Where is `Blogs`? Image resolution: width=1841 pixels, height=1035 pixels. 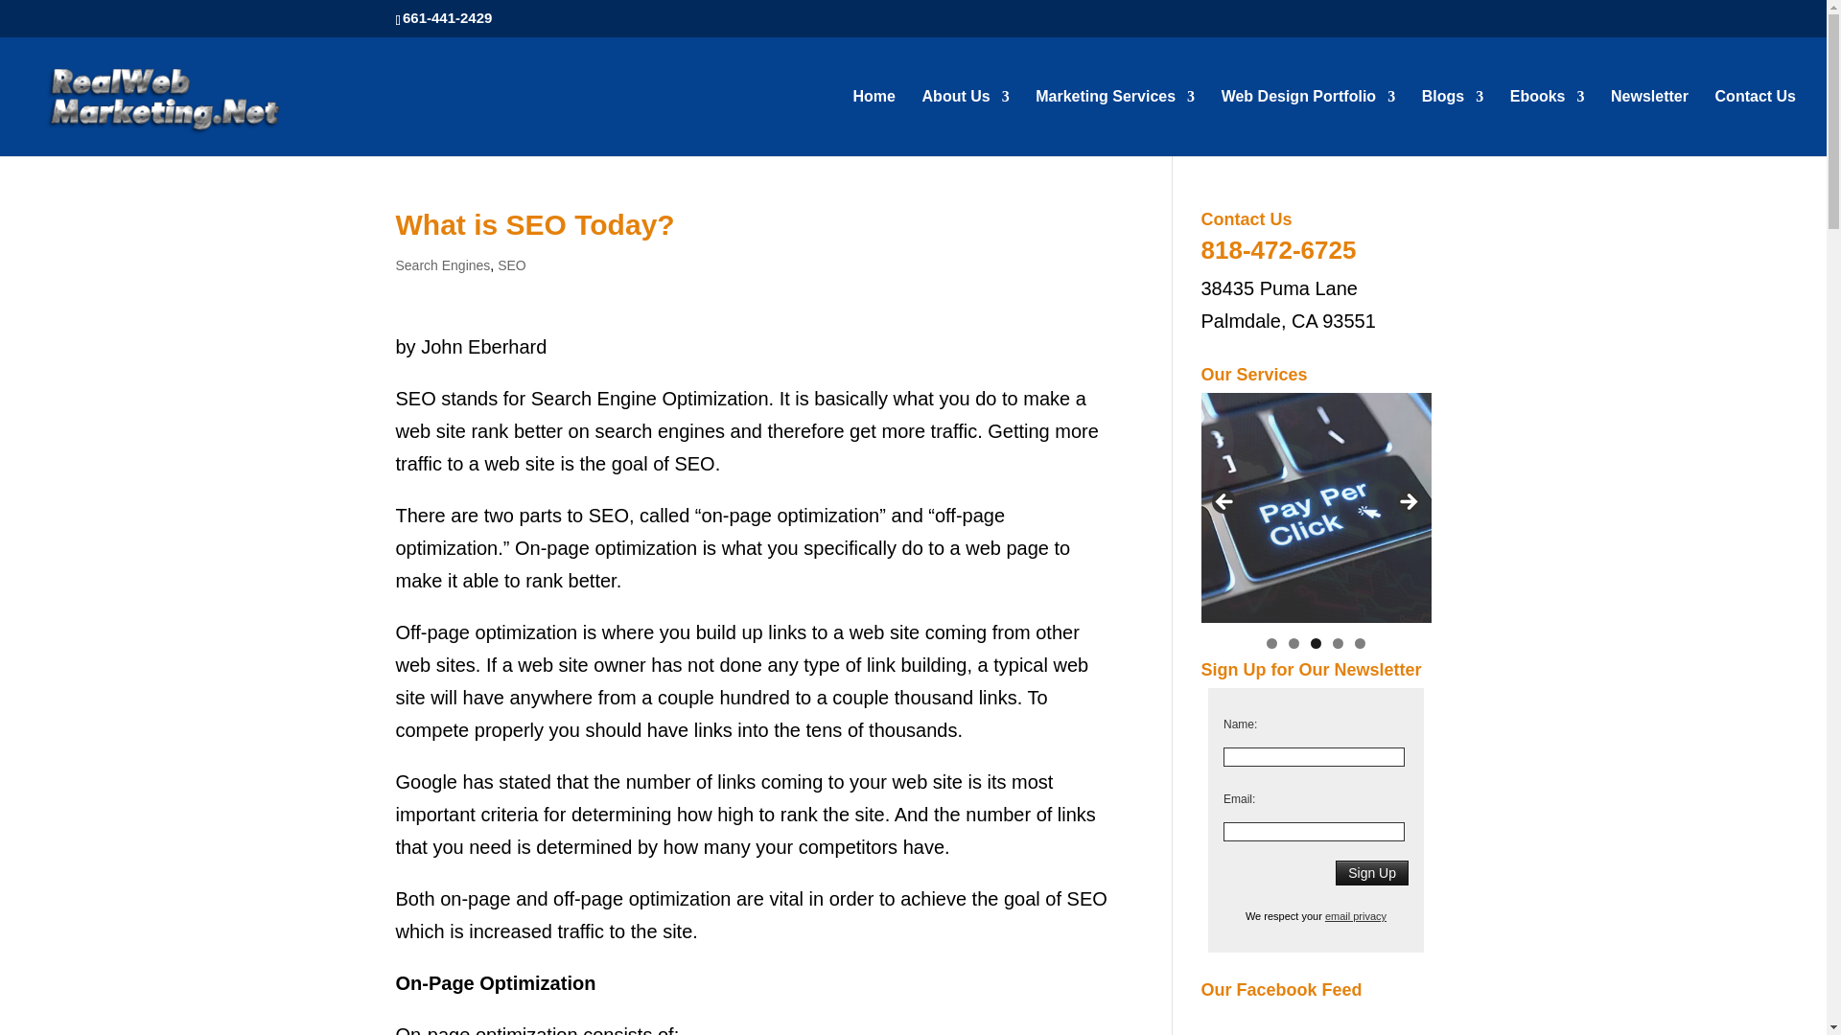
Blogs is located at coordinates (1452, 123).